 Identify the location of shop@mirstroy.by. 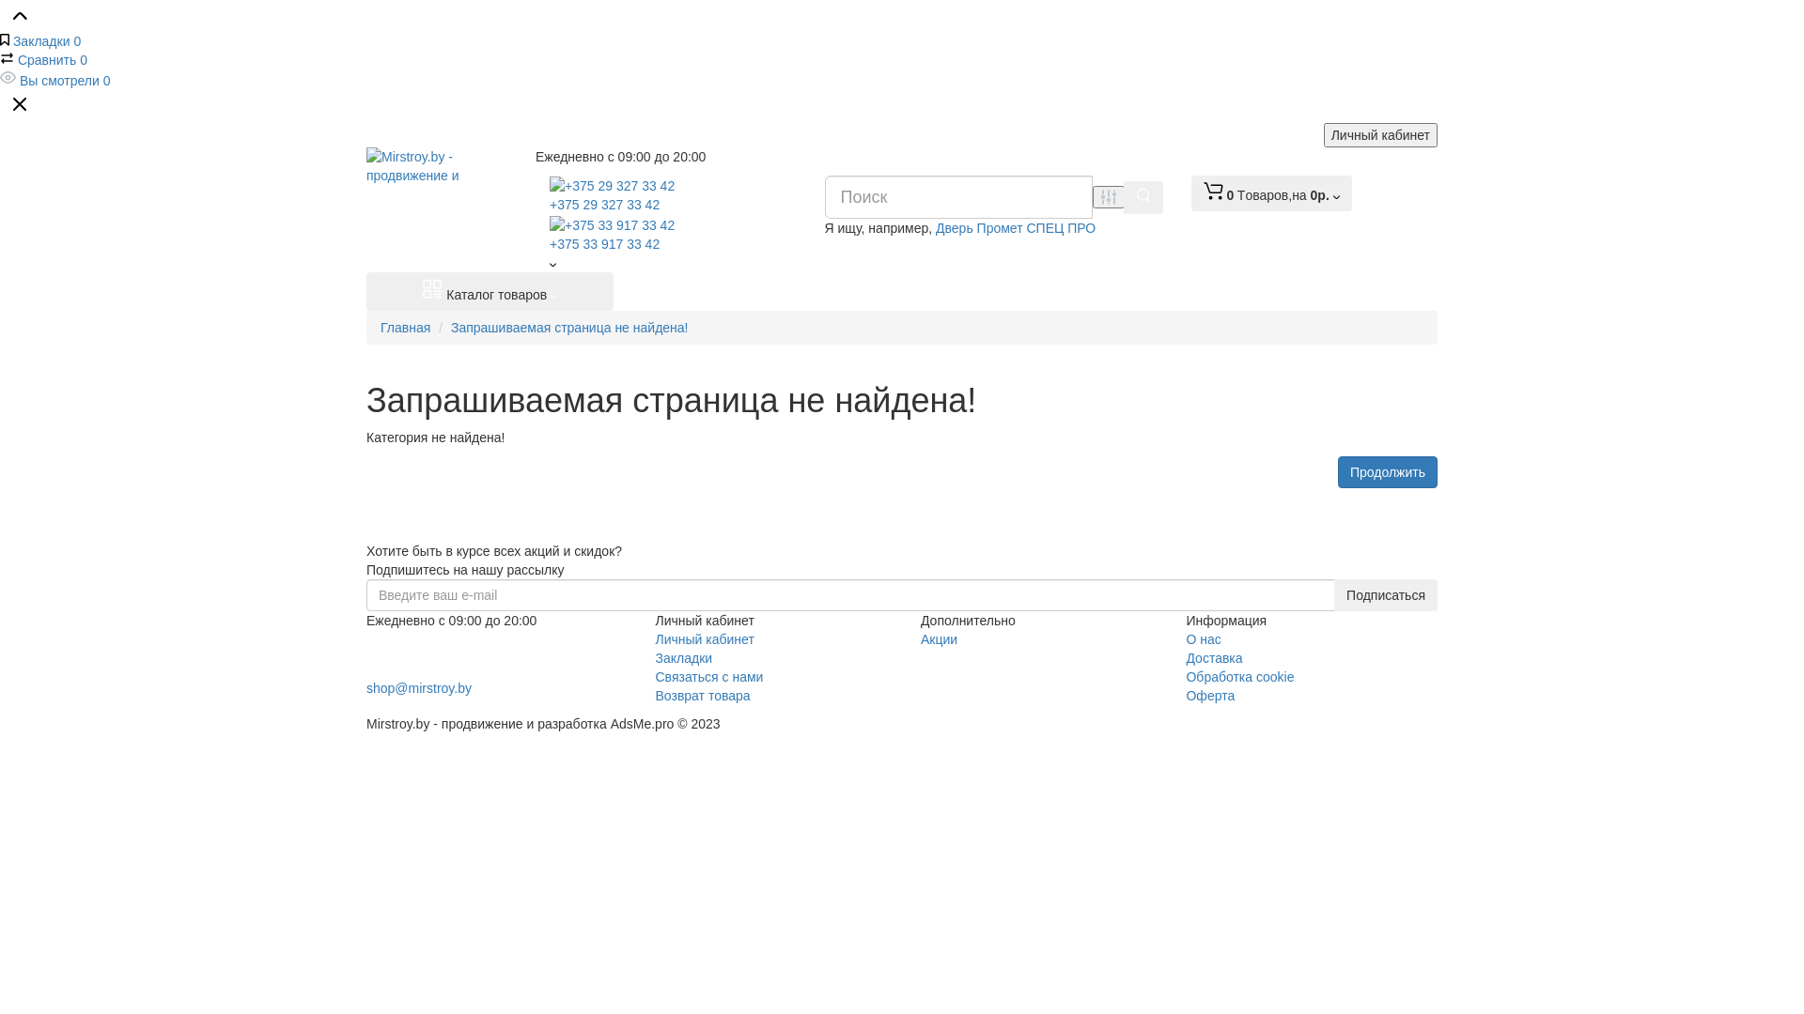
(419, 688).